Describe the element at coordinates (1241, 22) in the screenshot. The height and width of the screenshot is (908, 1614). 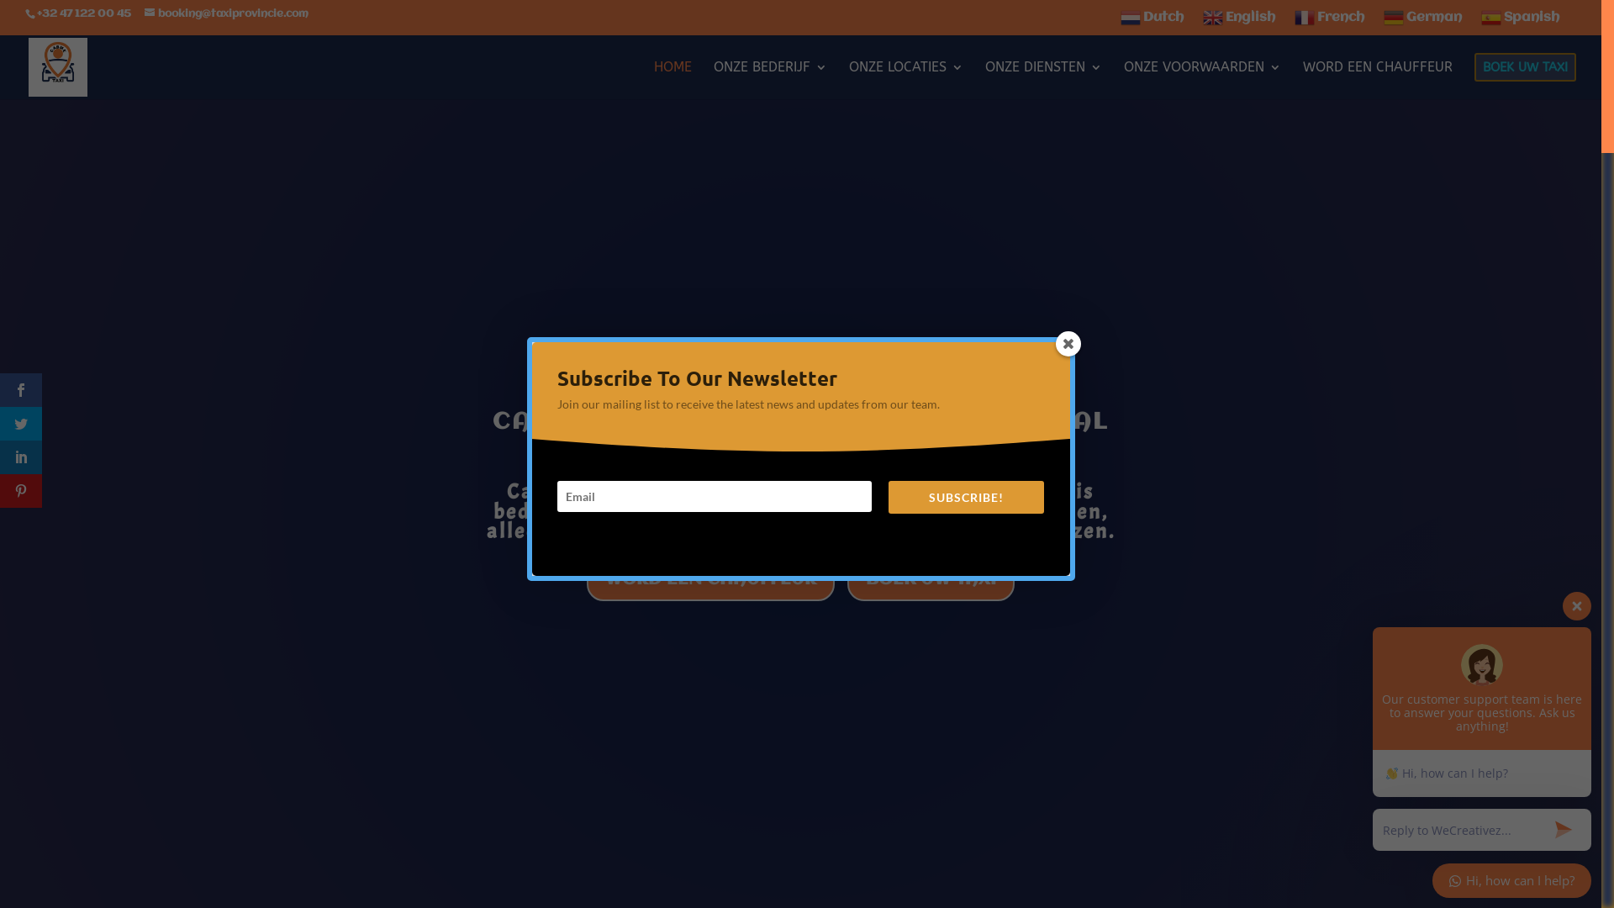
I see `English` at that location.